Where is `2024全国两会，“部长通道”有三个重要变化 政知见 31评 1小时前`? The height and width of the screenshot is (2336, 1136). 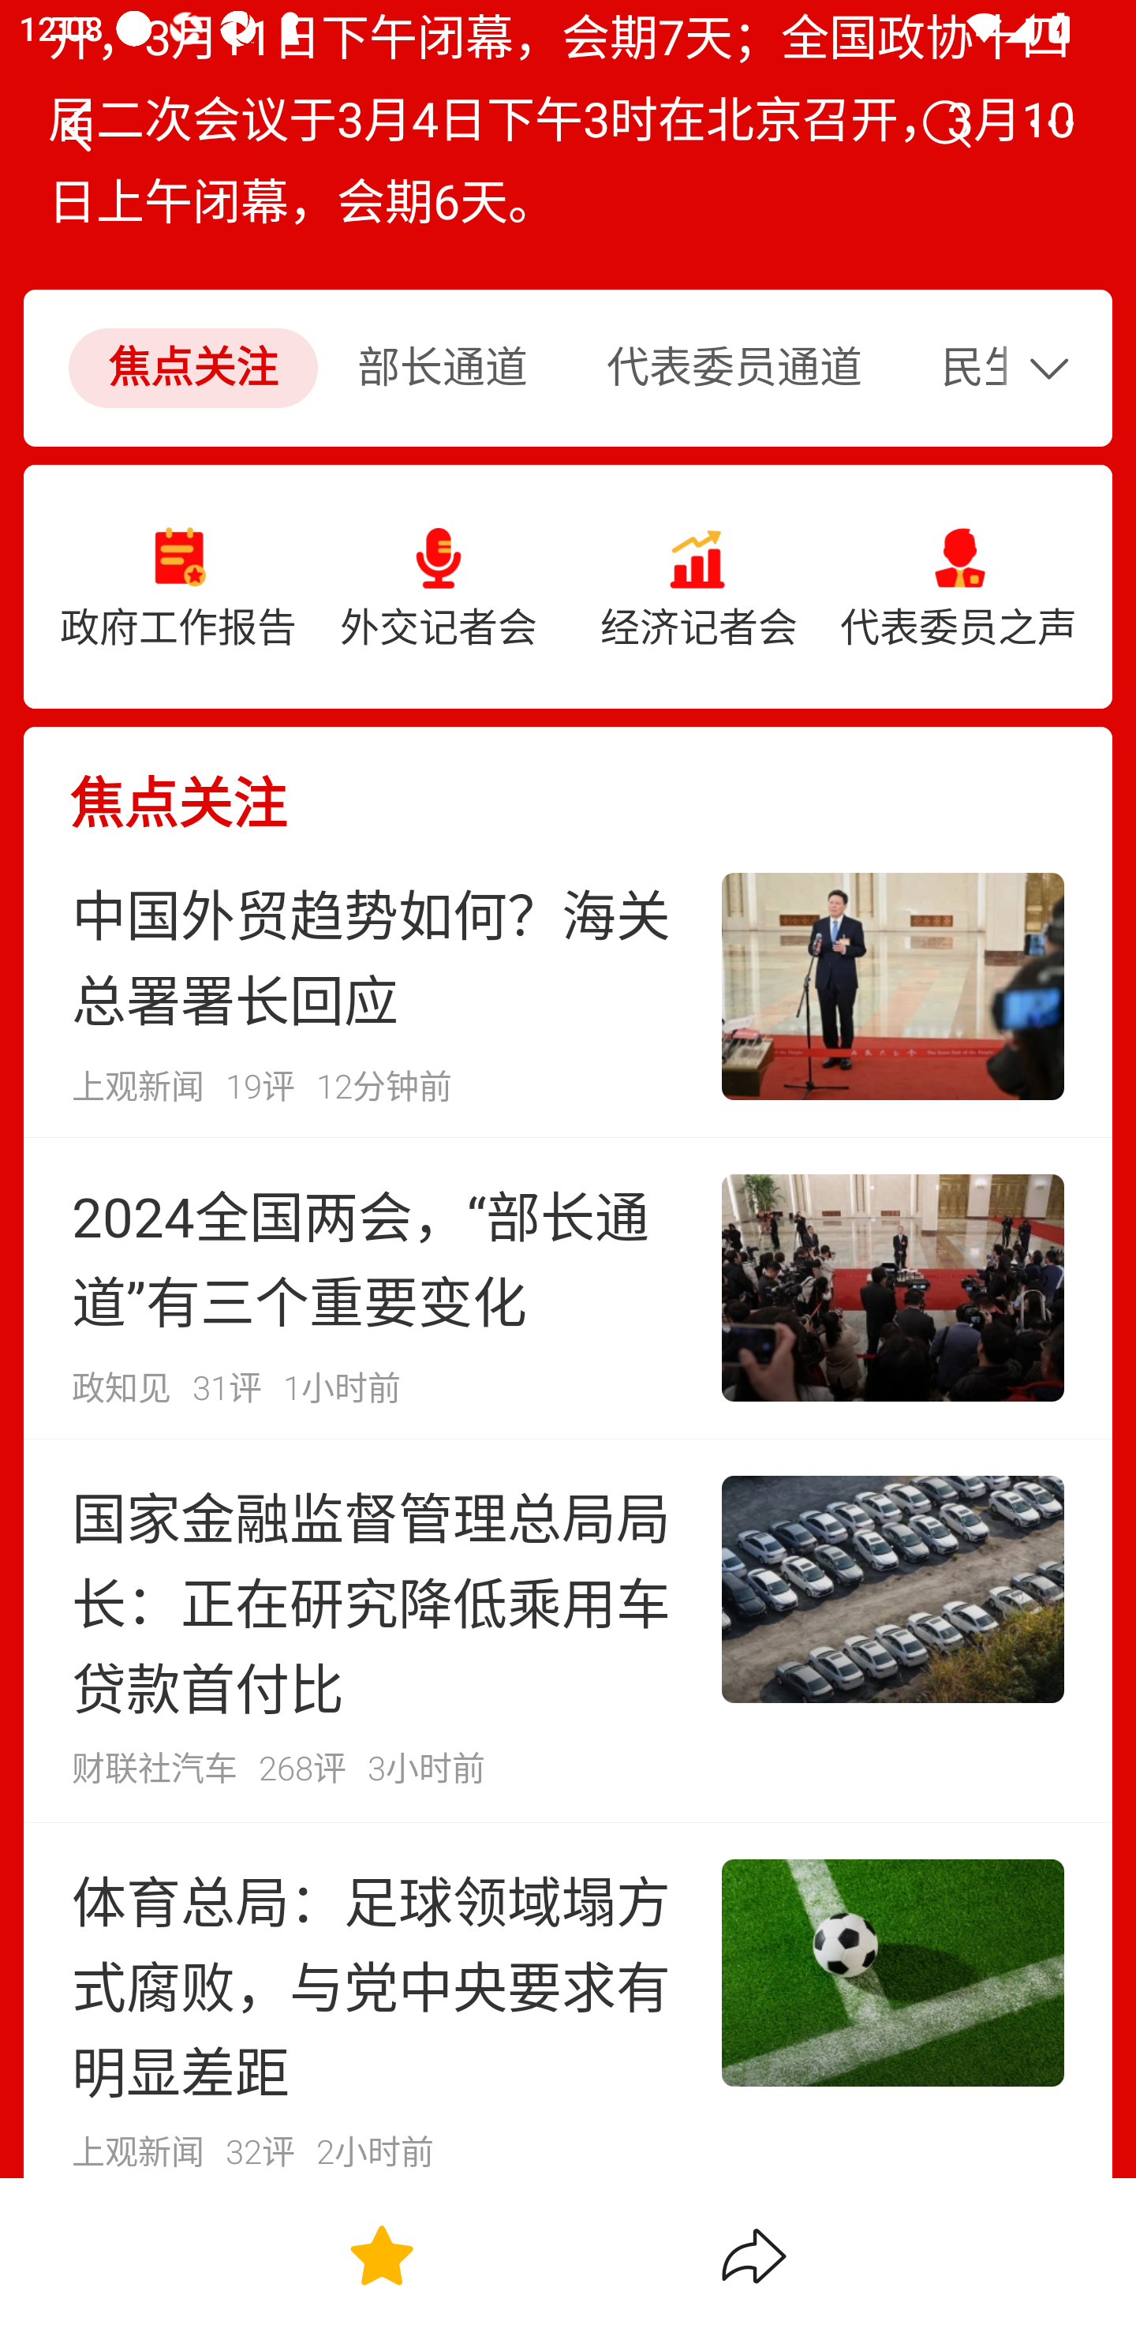 2024全国两会，“部长通道”有三个重要变化 政知见 31评 1小时前 is located at coordinates (568, 1288).